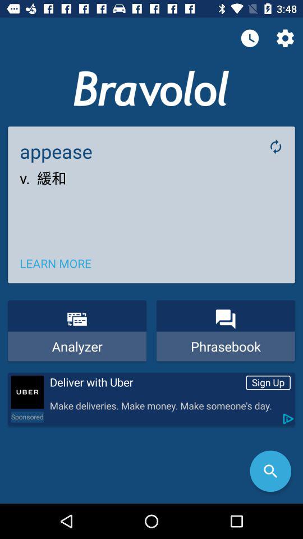  Describe the element at coordinates (270, 471) in the screenshot. I see `search button` at that location.